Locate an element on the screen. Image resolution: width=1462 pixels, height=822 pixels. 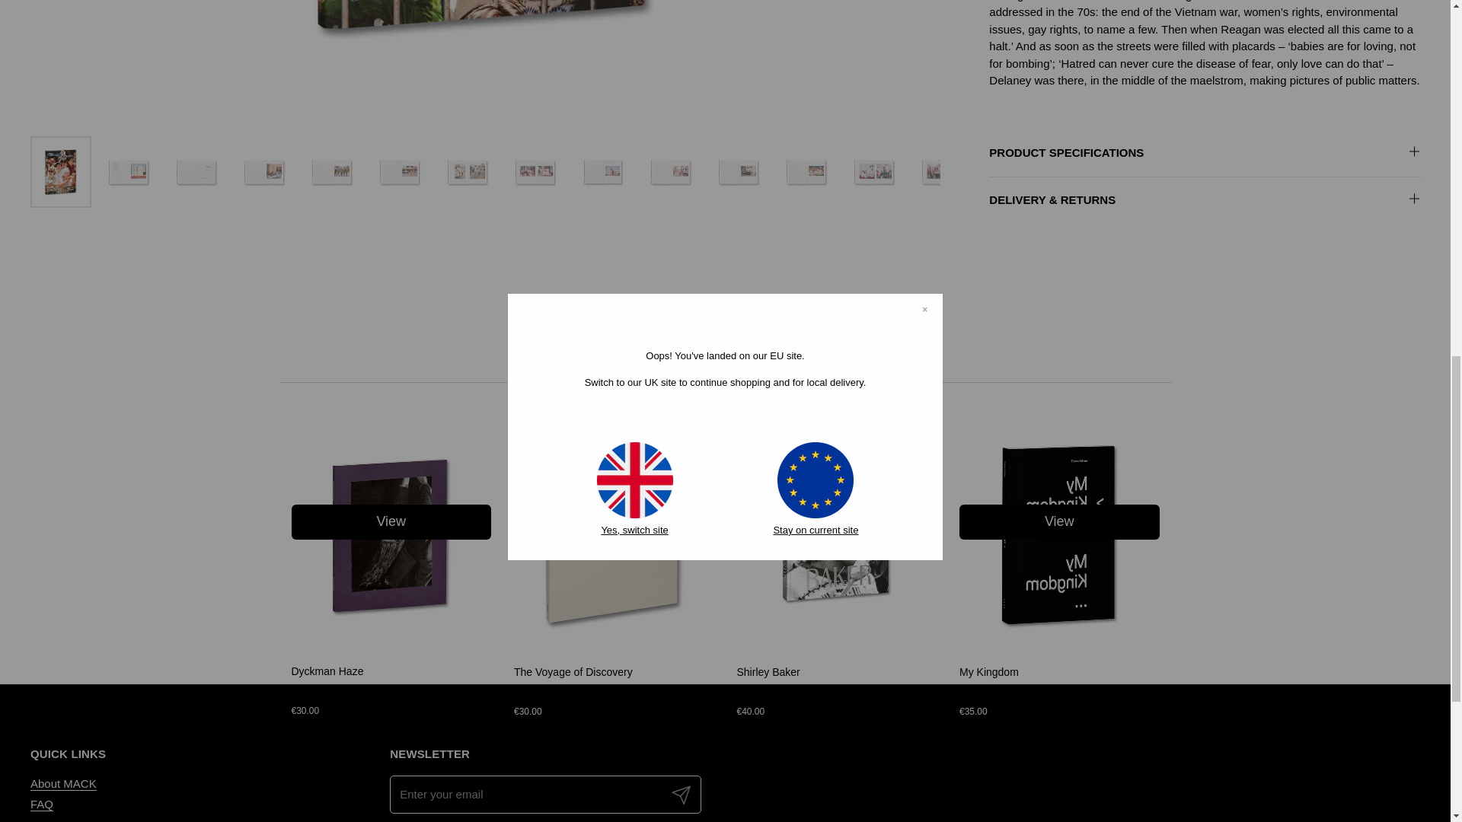
My Kingdom is located at coordinates (1058, 646).